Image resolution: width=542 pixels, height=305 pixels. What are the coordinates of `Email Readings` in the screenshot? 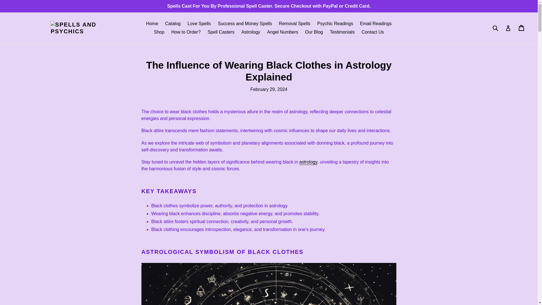 It's located at (376, 24).